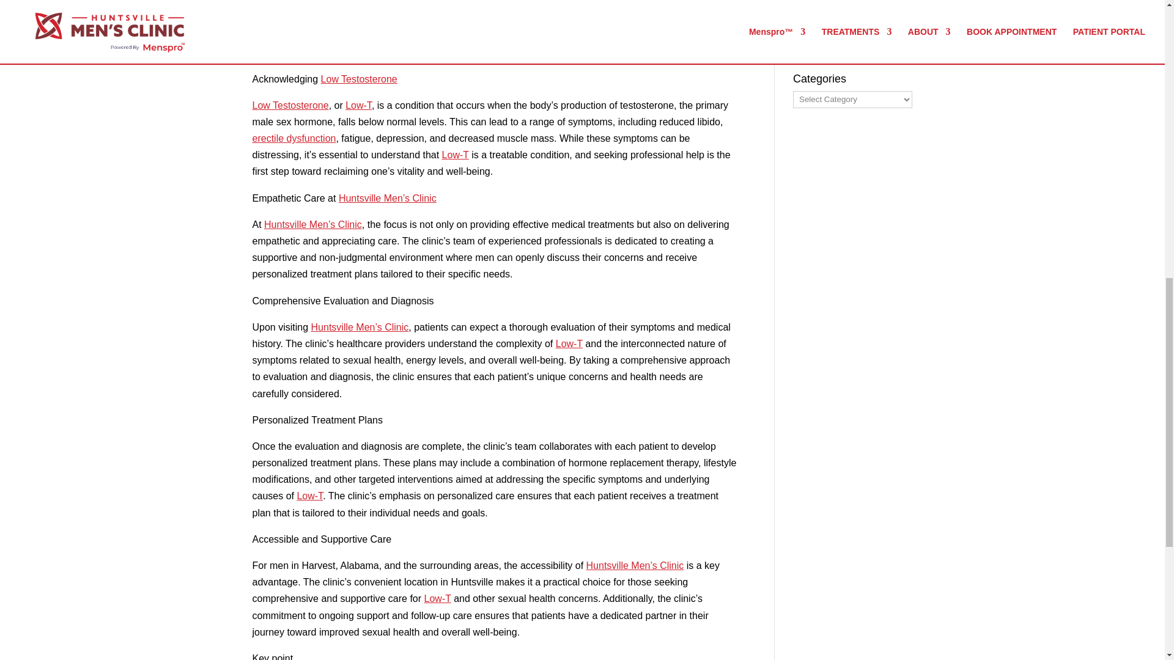  Describe the element at coordinates (358, 105) in the screenshot. I see `LOW-T LINK` at that location.